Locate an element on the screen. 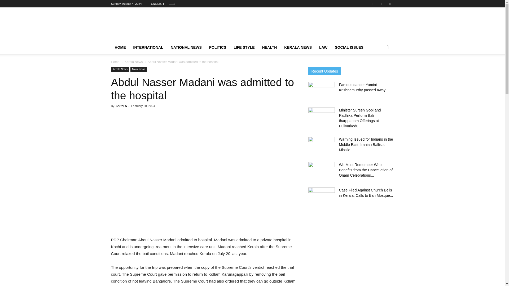 Image resolution: width=509 pixels, height=286 pixels. Instagram is located at coordinates (381, 4).